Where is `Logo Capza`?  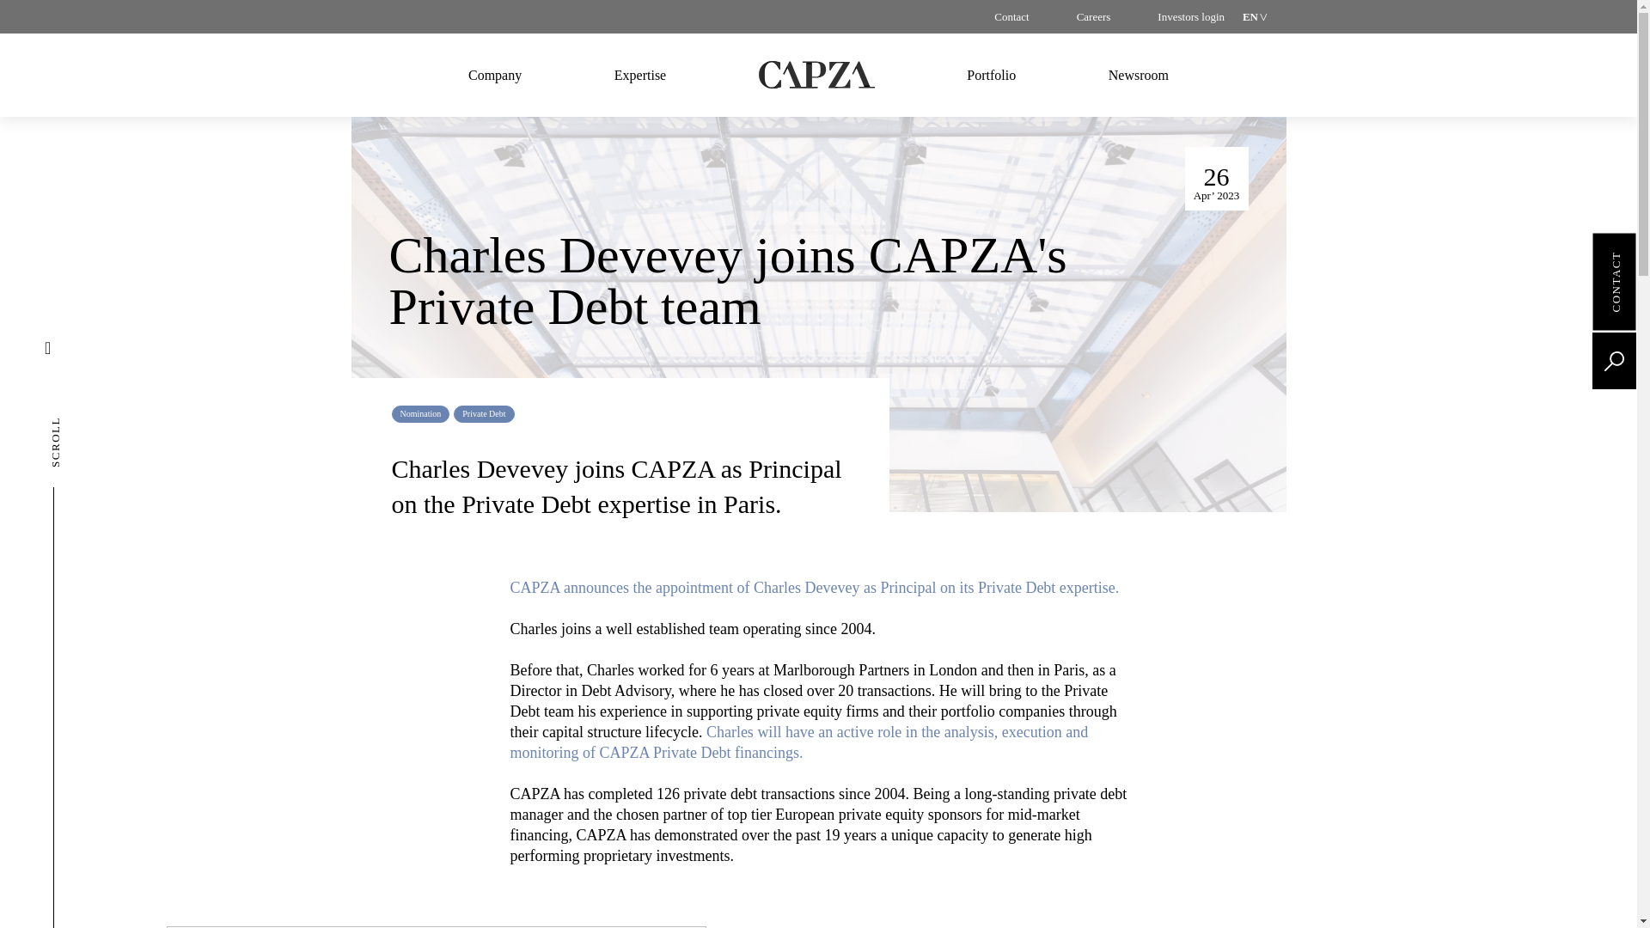 Logo Capza is located at coordinates (816, 71).